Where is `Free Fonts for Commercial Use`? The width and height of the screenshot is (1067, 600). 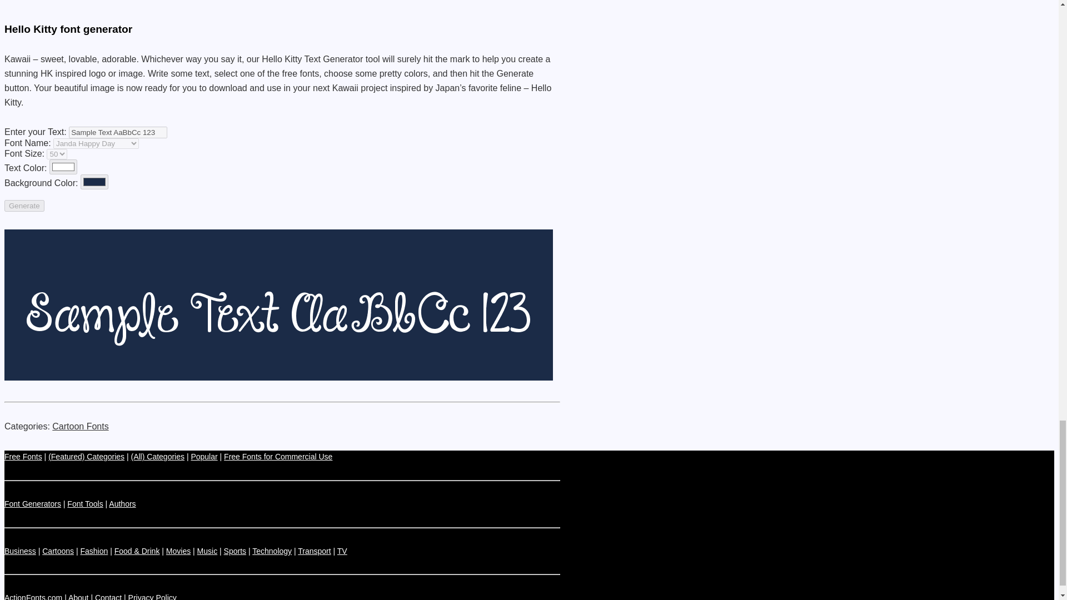
Free Fonts for Commercial Use is located at coordinates (278, 457).